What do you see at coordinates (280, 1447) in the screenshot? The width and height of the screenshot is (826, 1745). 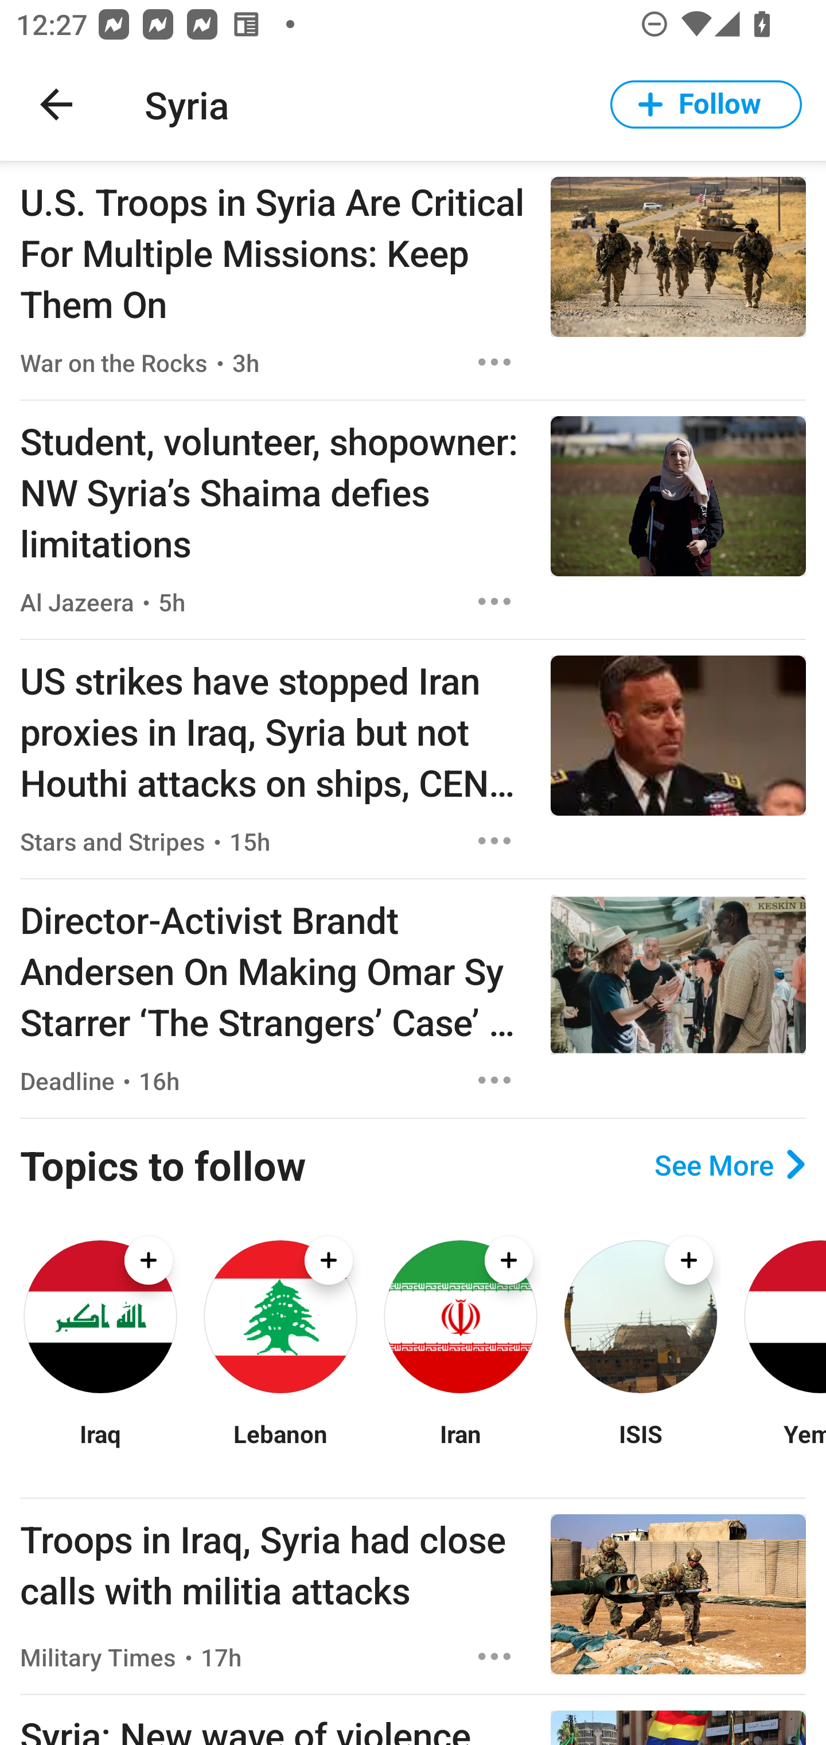 I see `Lebanon` at bounding box center [280, 1447].